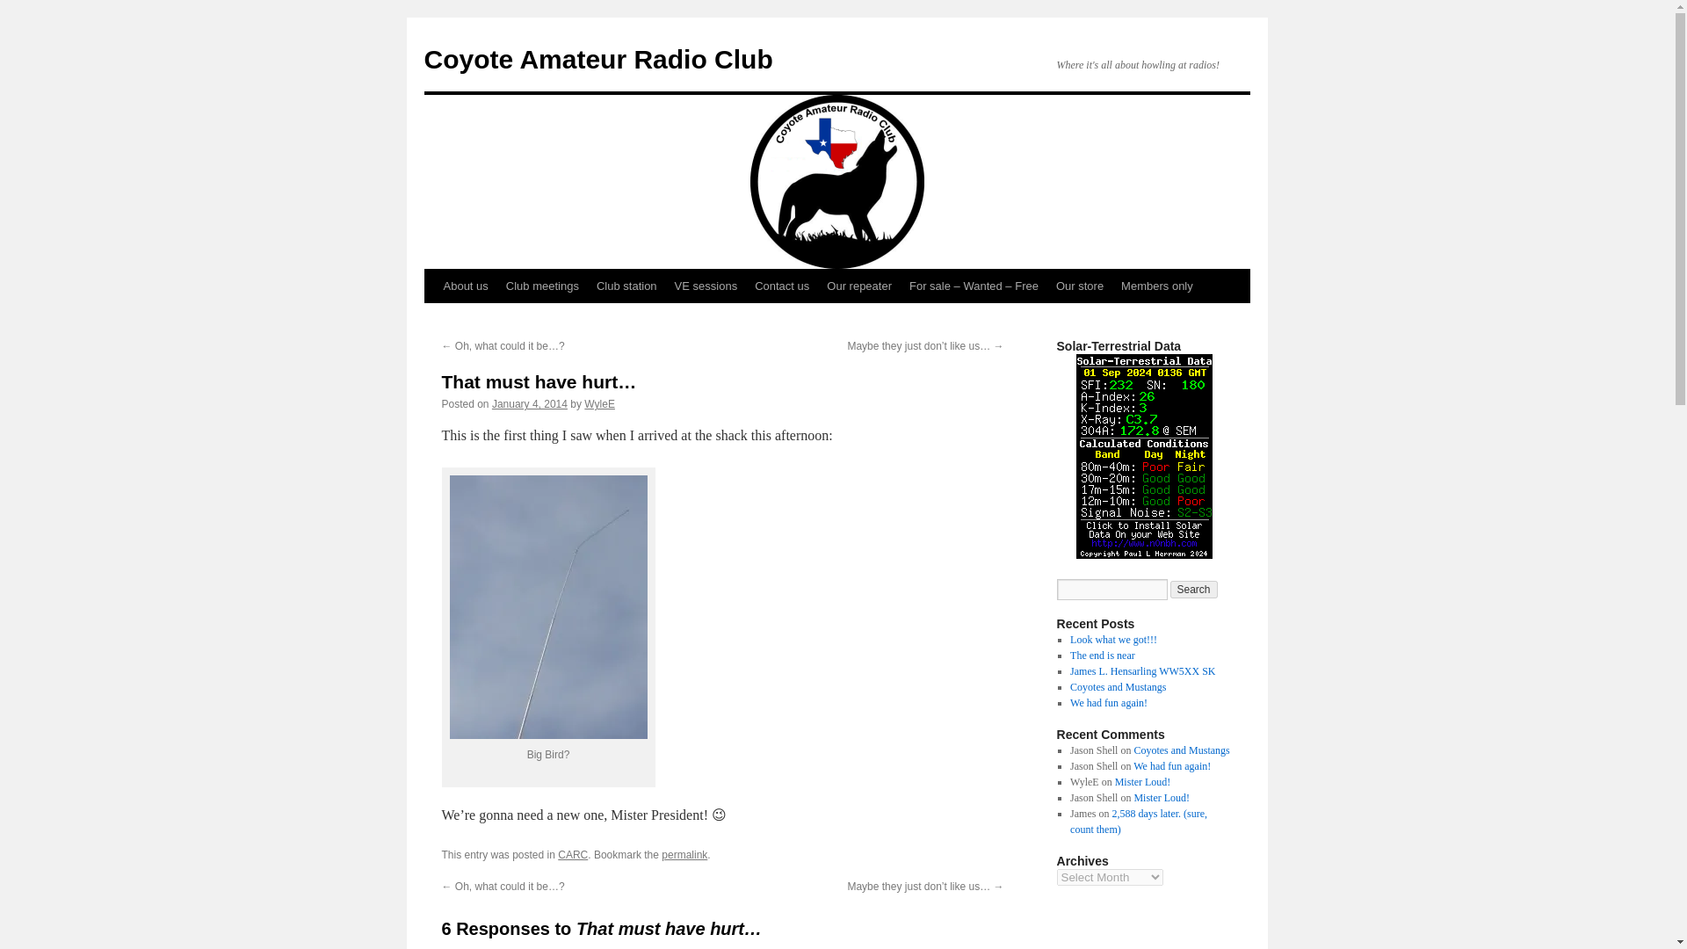  Describe the element at coordinates (529, 403) in the screenshot. I see `9:30 pm` at that location.